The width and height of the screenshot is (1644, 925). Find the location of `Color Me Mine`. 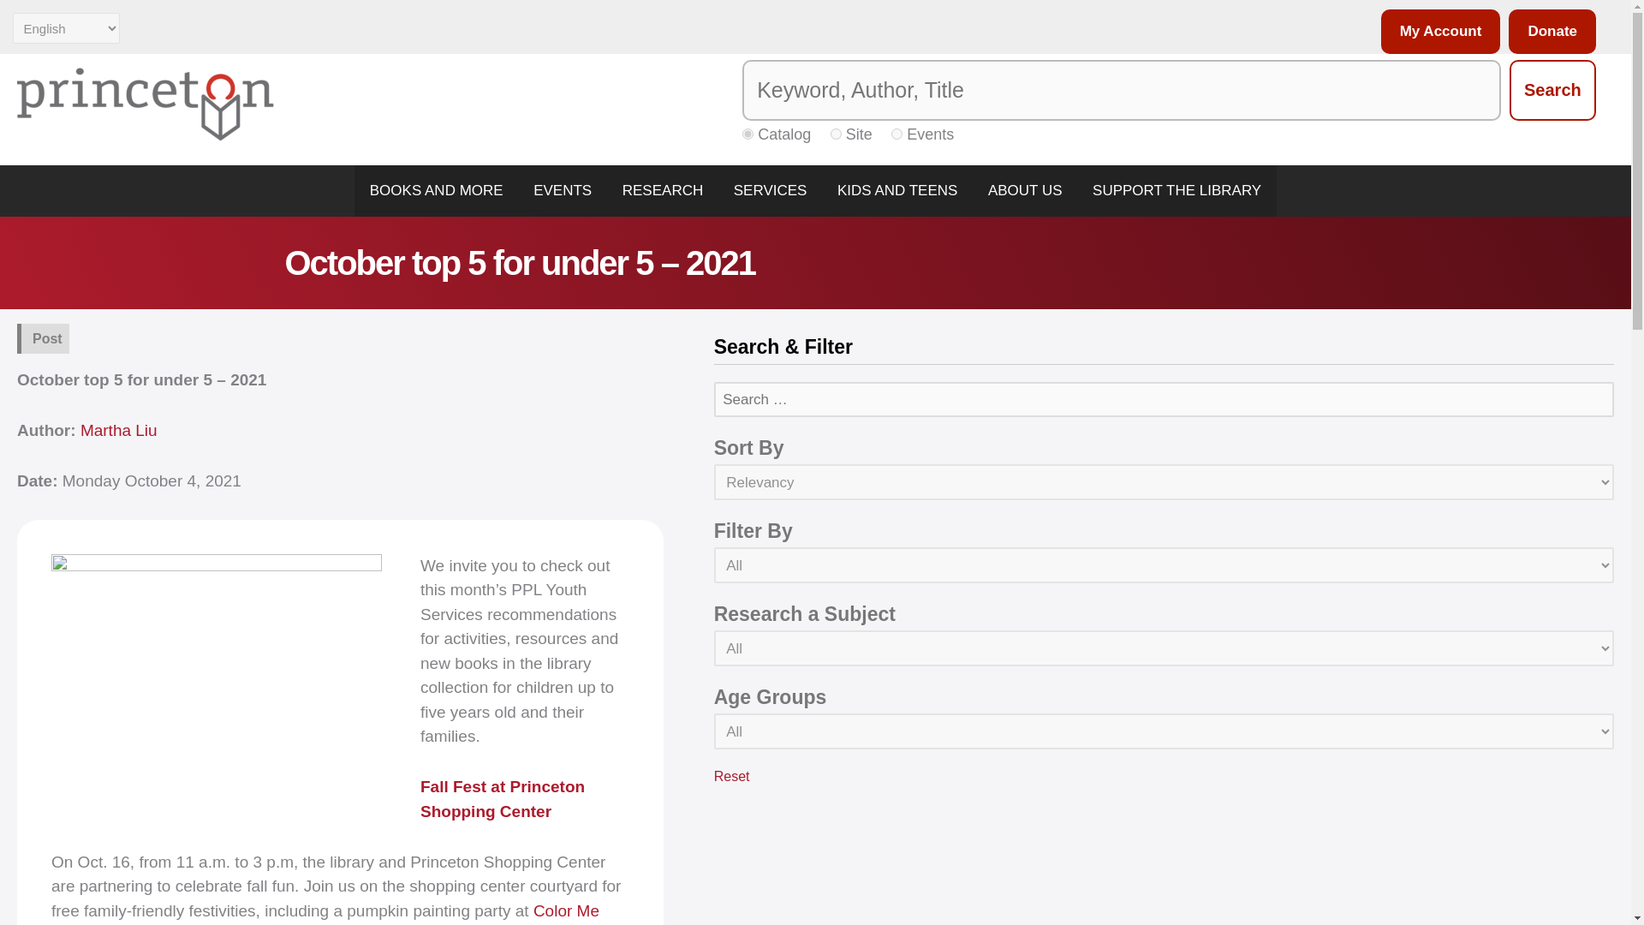

Color Me Mine is located at coordinates (325, 913).